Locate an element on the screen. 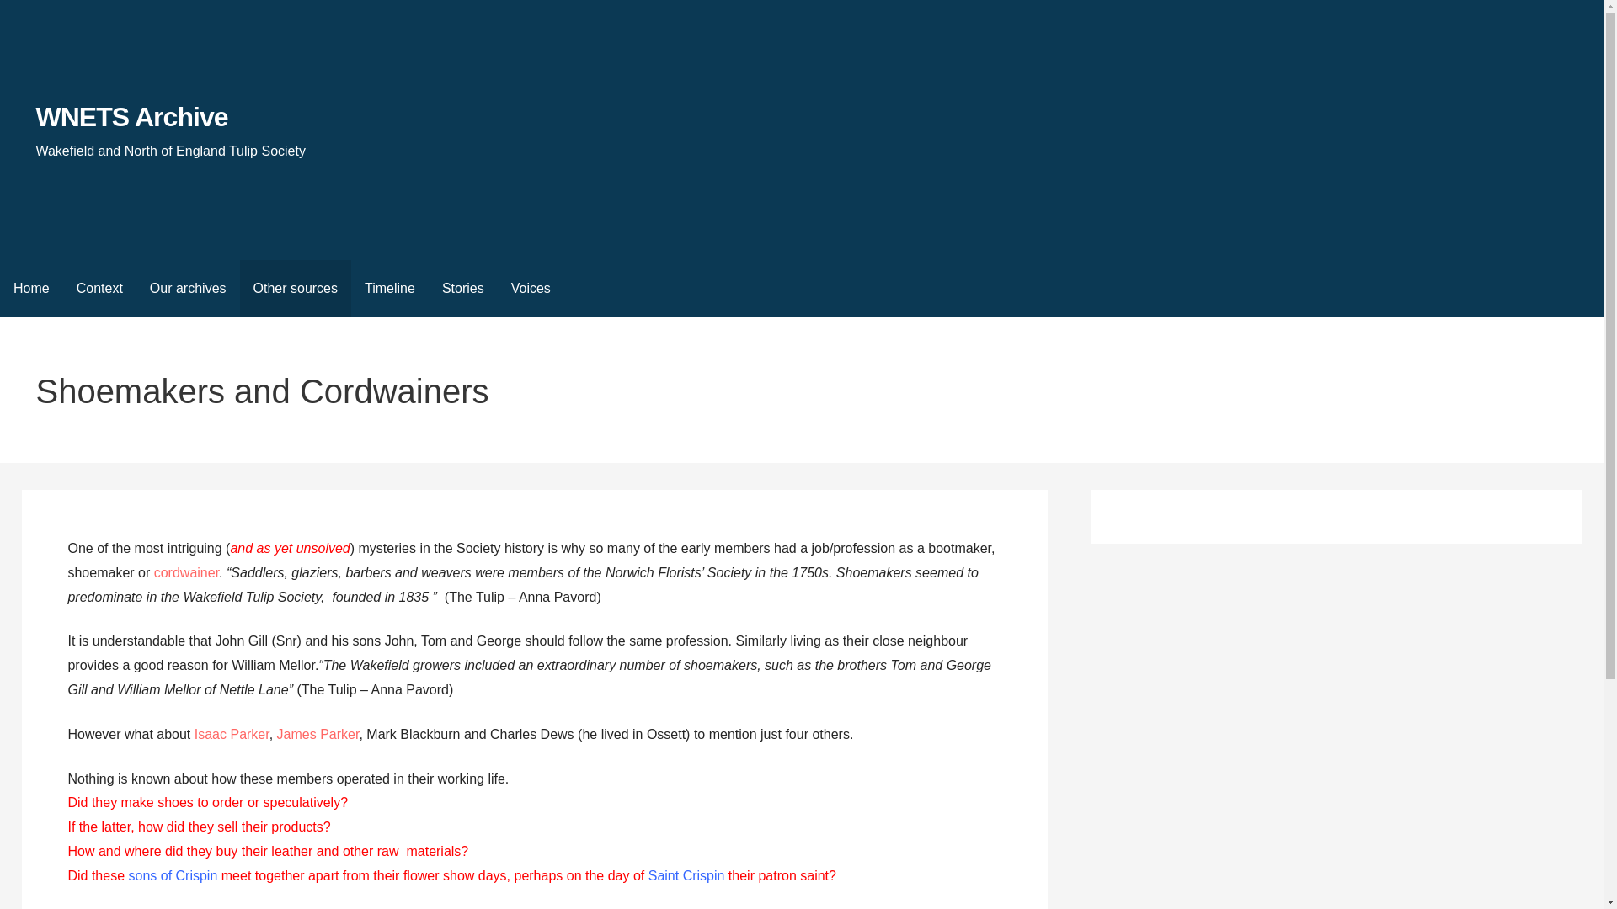 The image size is (1617, 909). Saint Crispin is located at coordinates (686, 875).